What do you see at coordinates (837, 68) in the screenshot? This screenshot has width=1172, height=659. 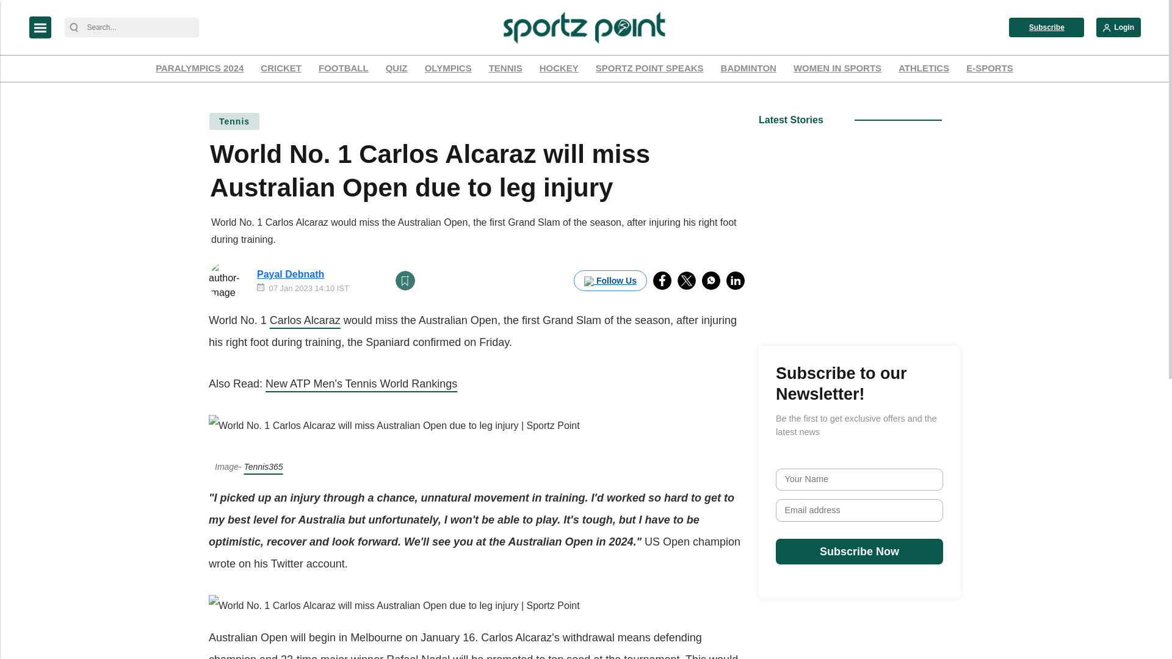 I see `WOMEN IN SPORTS` at bounding box center [837, 68].